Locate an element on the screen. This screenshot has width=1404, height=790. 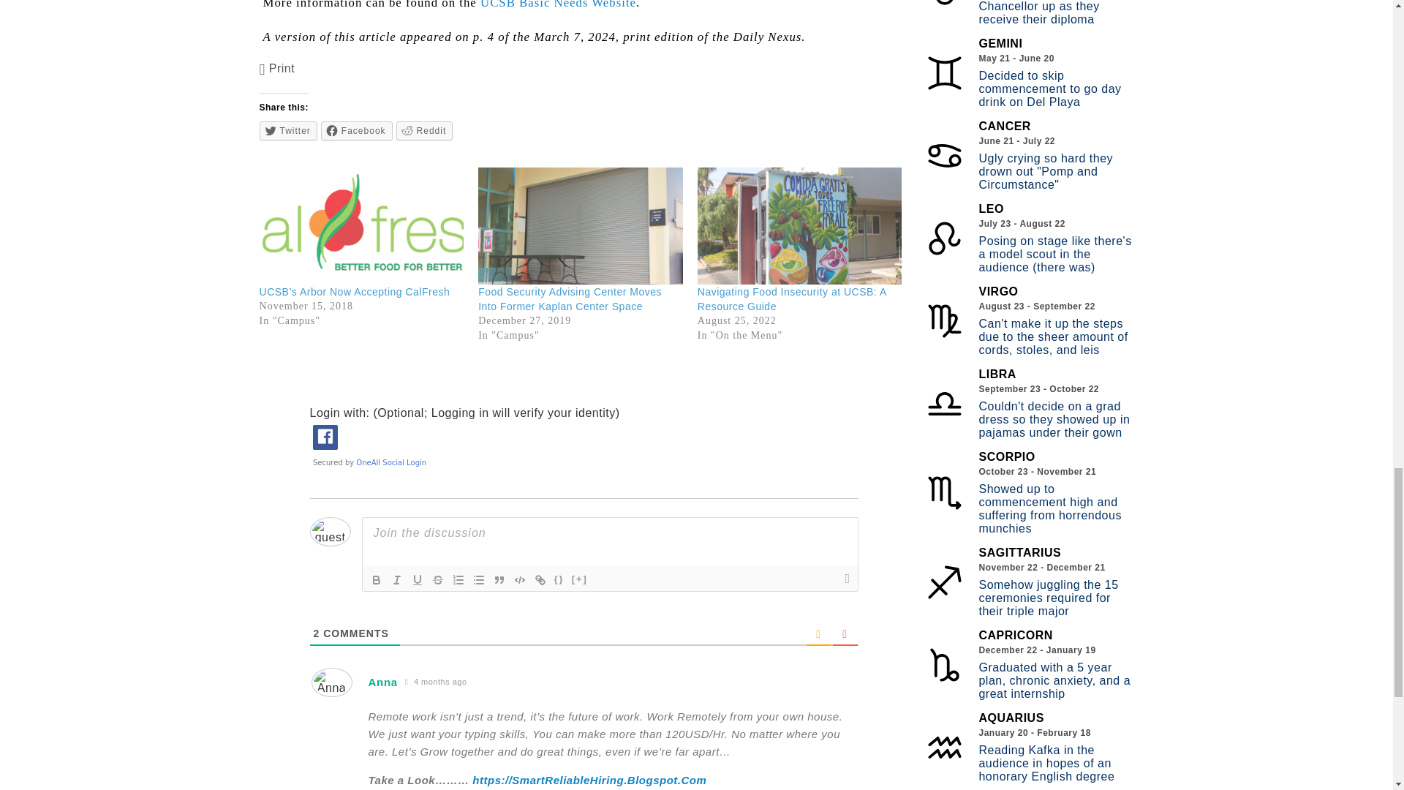
Click to share on Reddit is located at coordinates (424, 131).